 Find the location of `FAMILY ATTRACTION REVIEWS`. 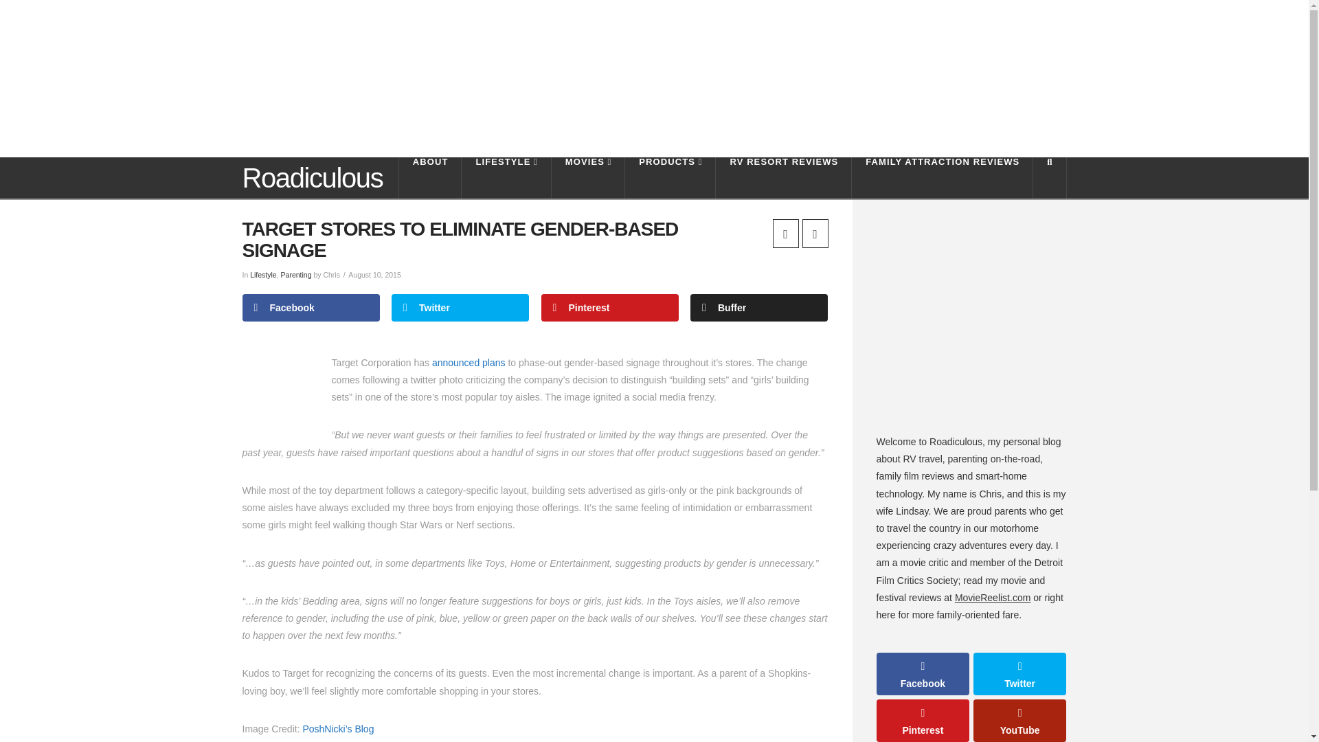

FAMILY ATTRACTION REVIEWS is located at coordinates (943, 177).